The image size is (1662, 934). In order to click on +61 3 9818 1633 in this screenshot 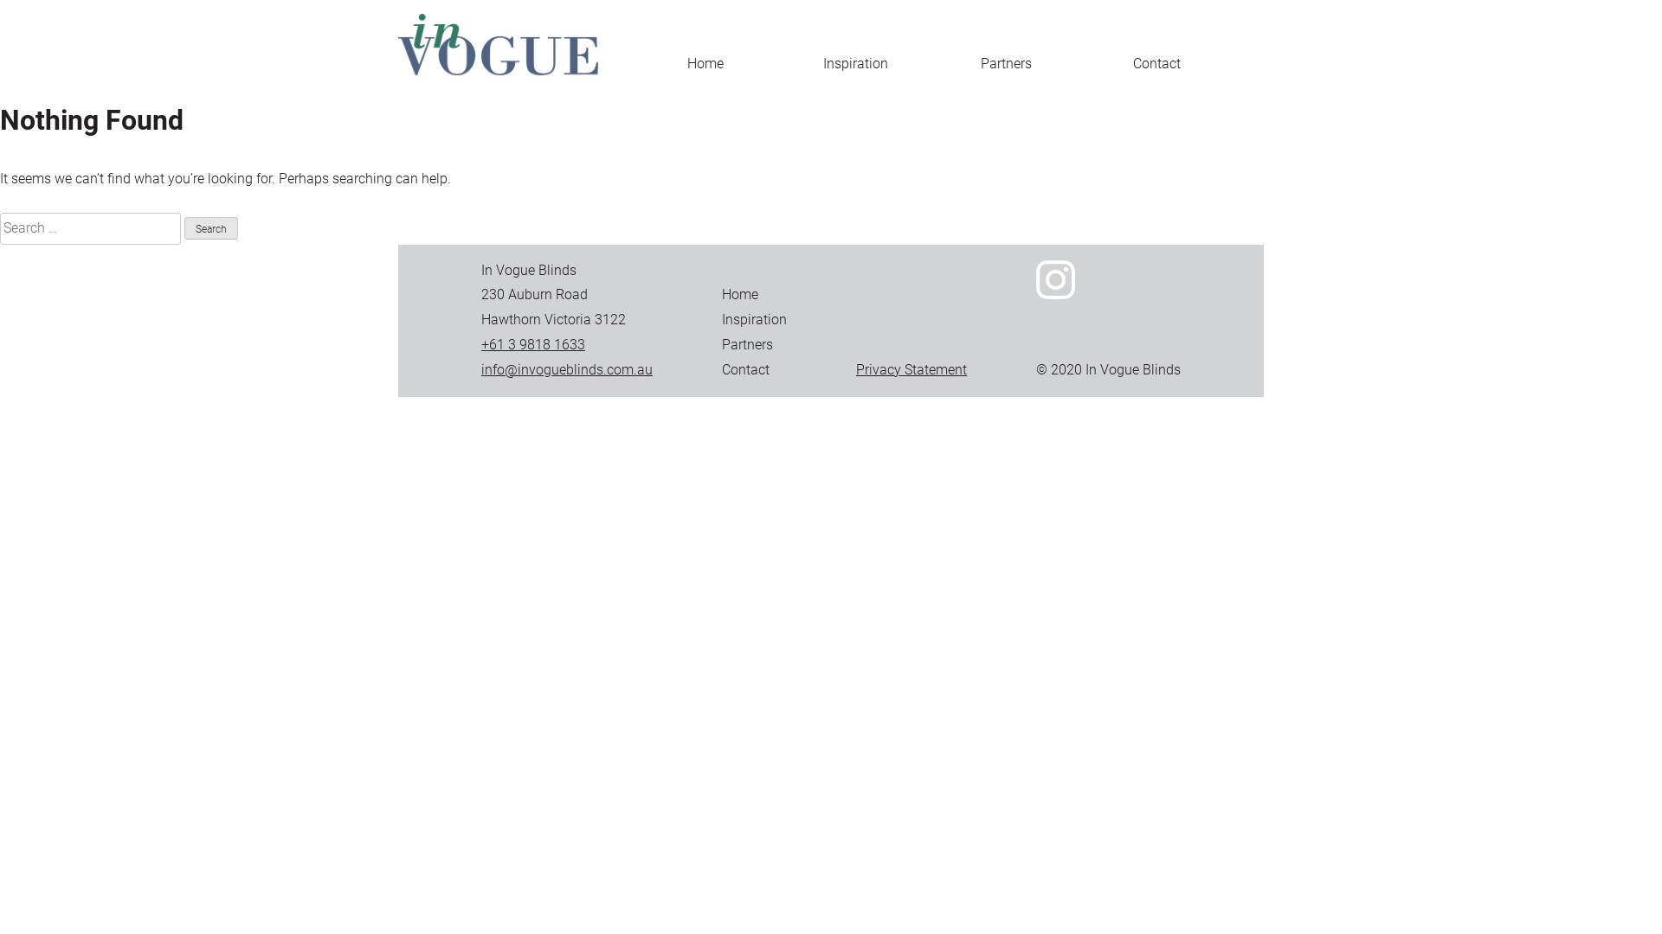, I will do `click(533, 344)`.